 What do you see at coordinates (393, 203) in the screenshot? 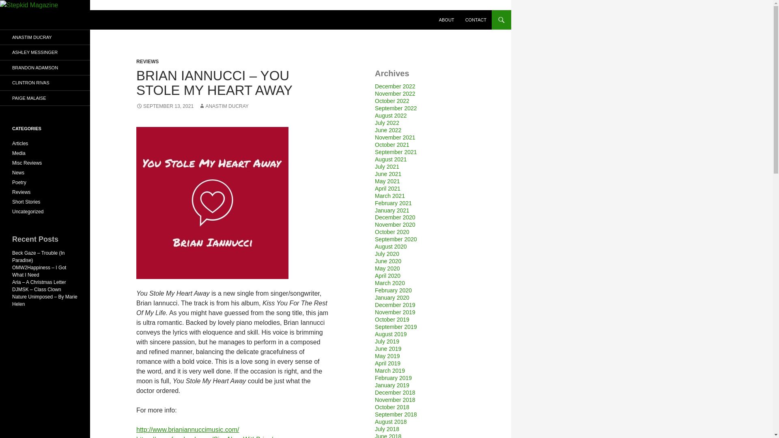
I see `February 2021` at bounding box center [393, 203].